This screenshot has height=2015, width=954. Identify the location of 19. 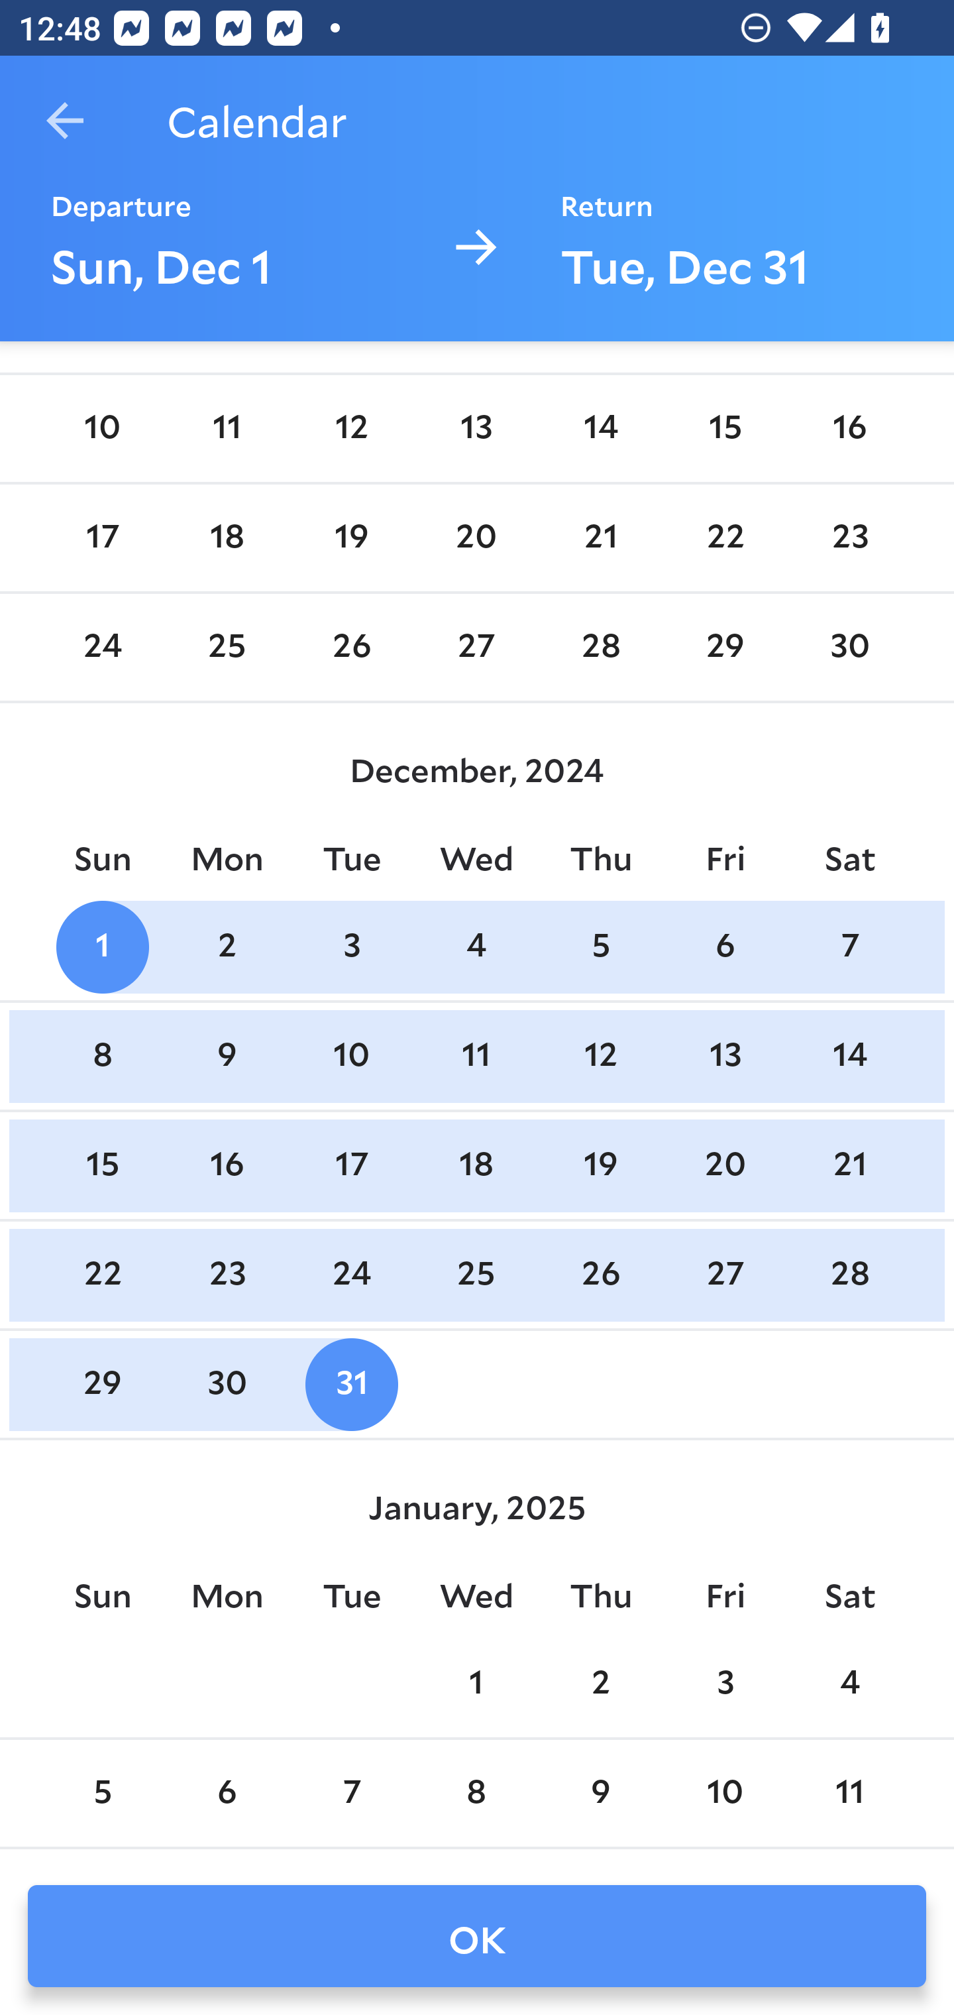
(351, 538).